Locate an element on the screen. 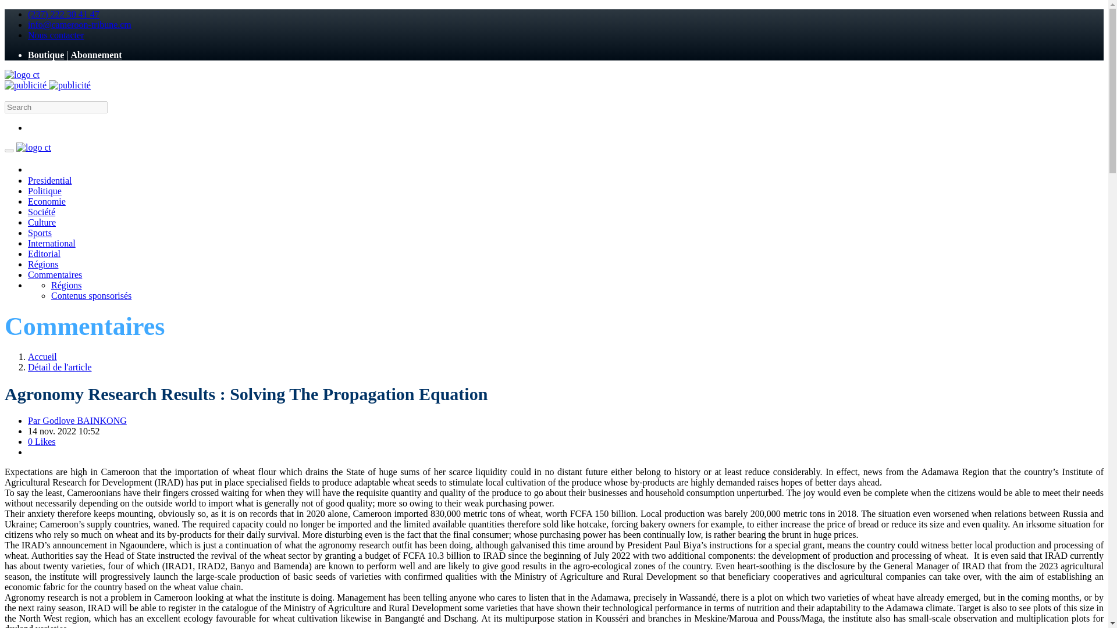 The height and width of the screenshot is (628, 1117). Boutique is located at coordinates (45, 55).